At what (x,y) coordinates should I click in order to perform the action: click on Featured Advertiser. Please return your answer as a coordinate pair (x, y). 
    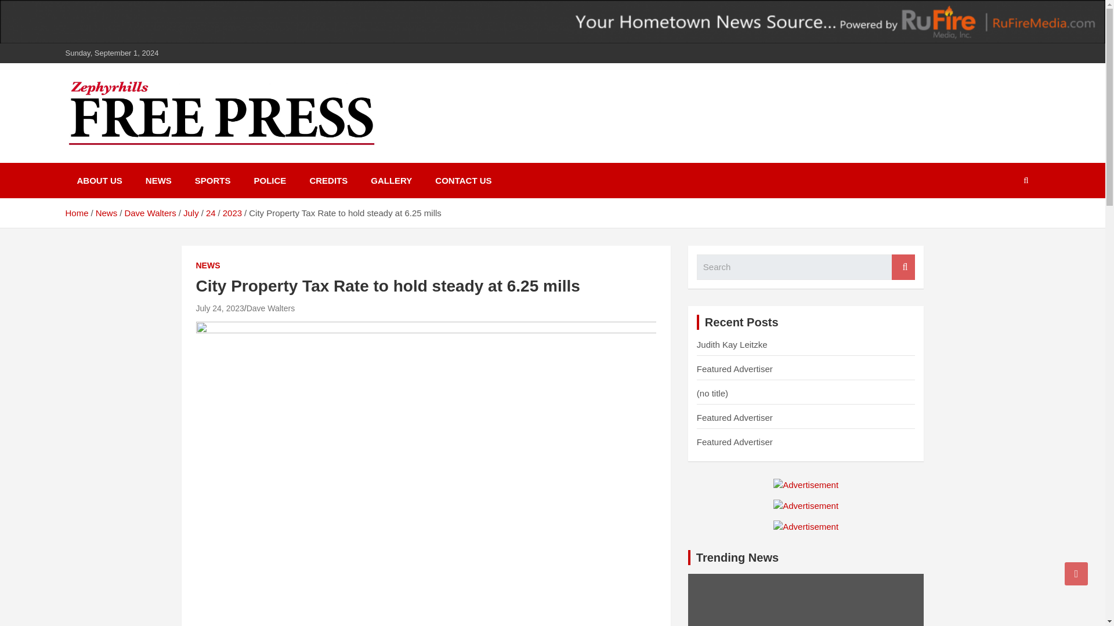
    Looking at the image, I should click on (735, 417).